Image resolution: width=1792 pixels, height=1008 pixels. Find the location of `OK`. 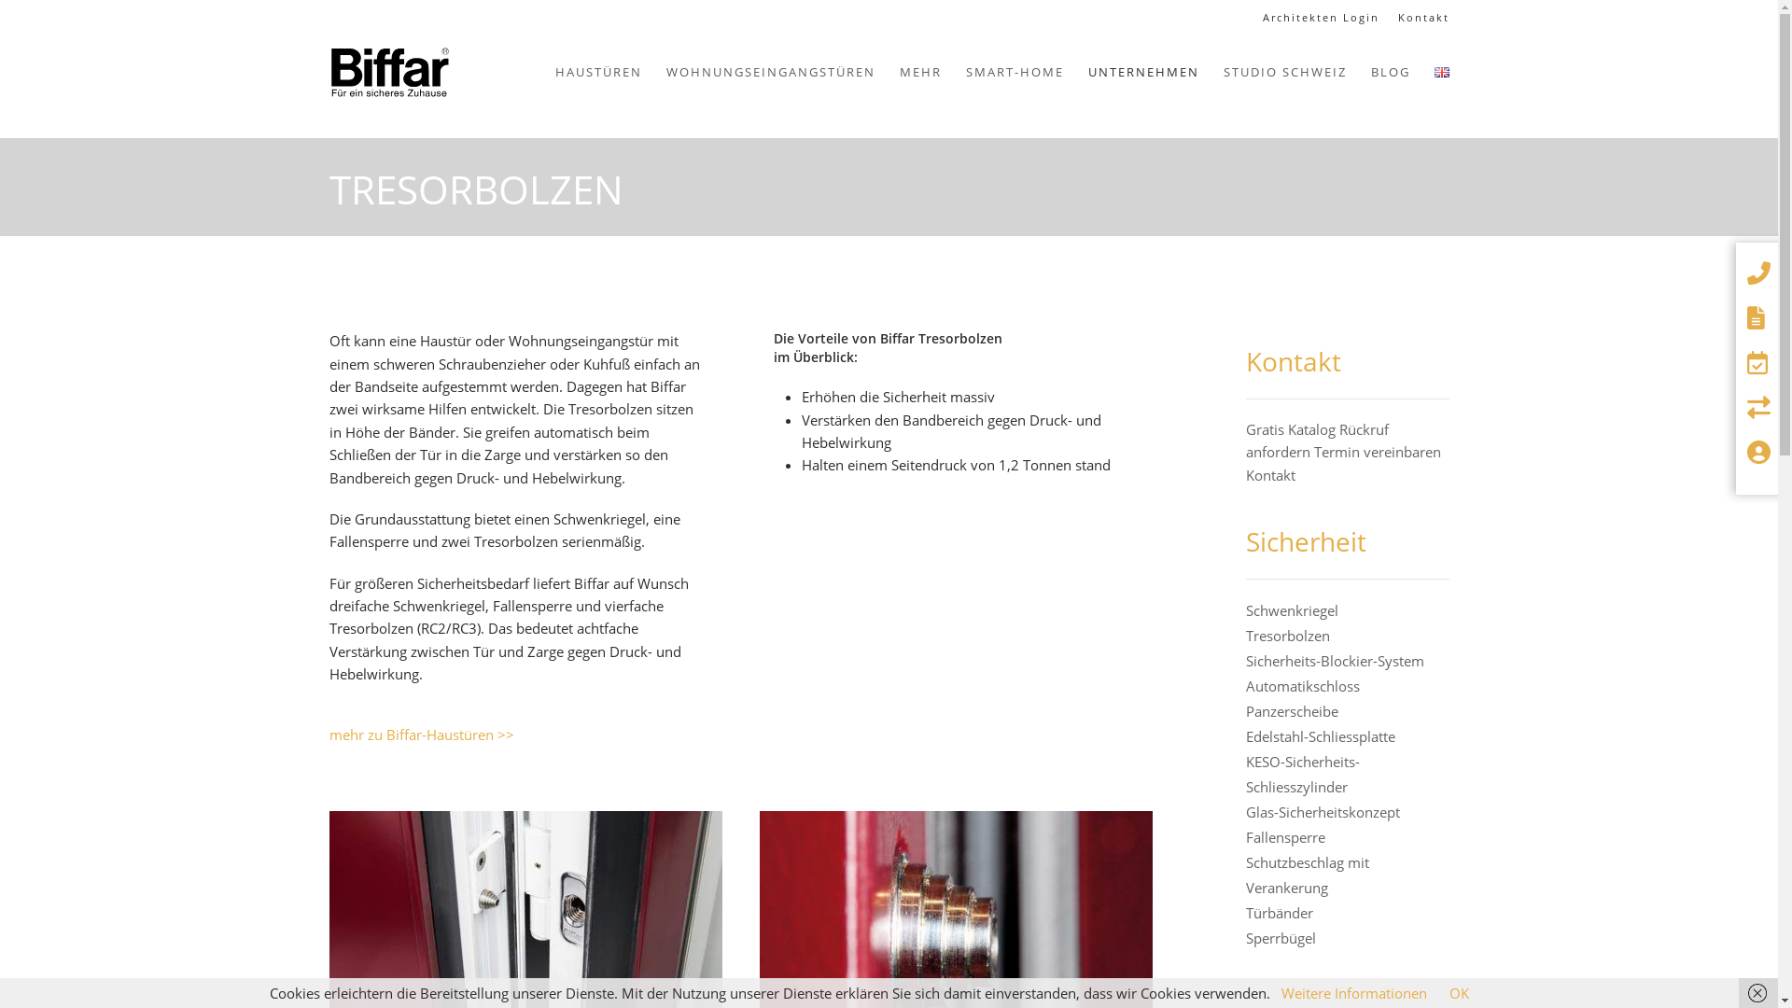

OK is located at coordinates (1460, 993).